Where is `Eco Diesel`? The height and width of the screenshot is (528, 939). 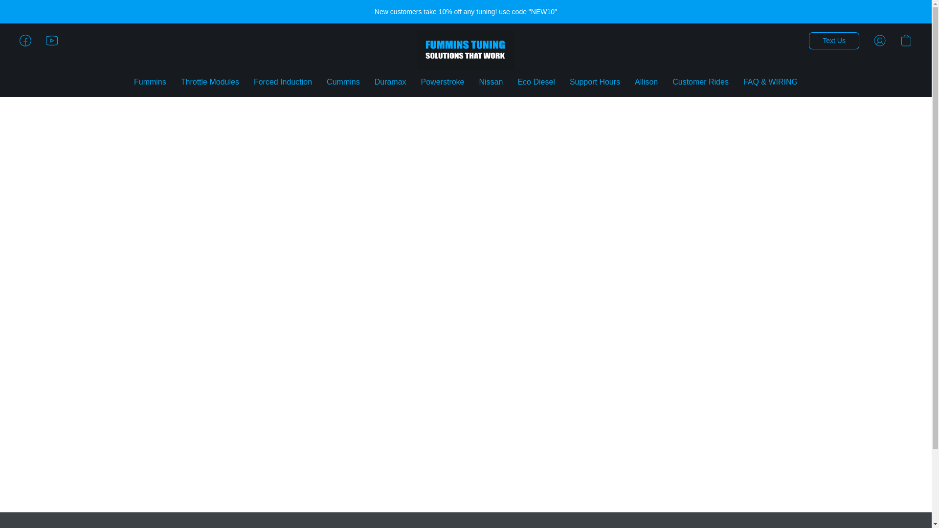 Eco Diesel is located at coordinates (536, 82).